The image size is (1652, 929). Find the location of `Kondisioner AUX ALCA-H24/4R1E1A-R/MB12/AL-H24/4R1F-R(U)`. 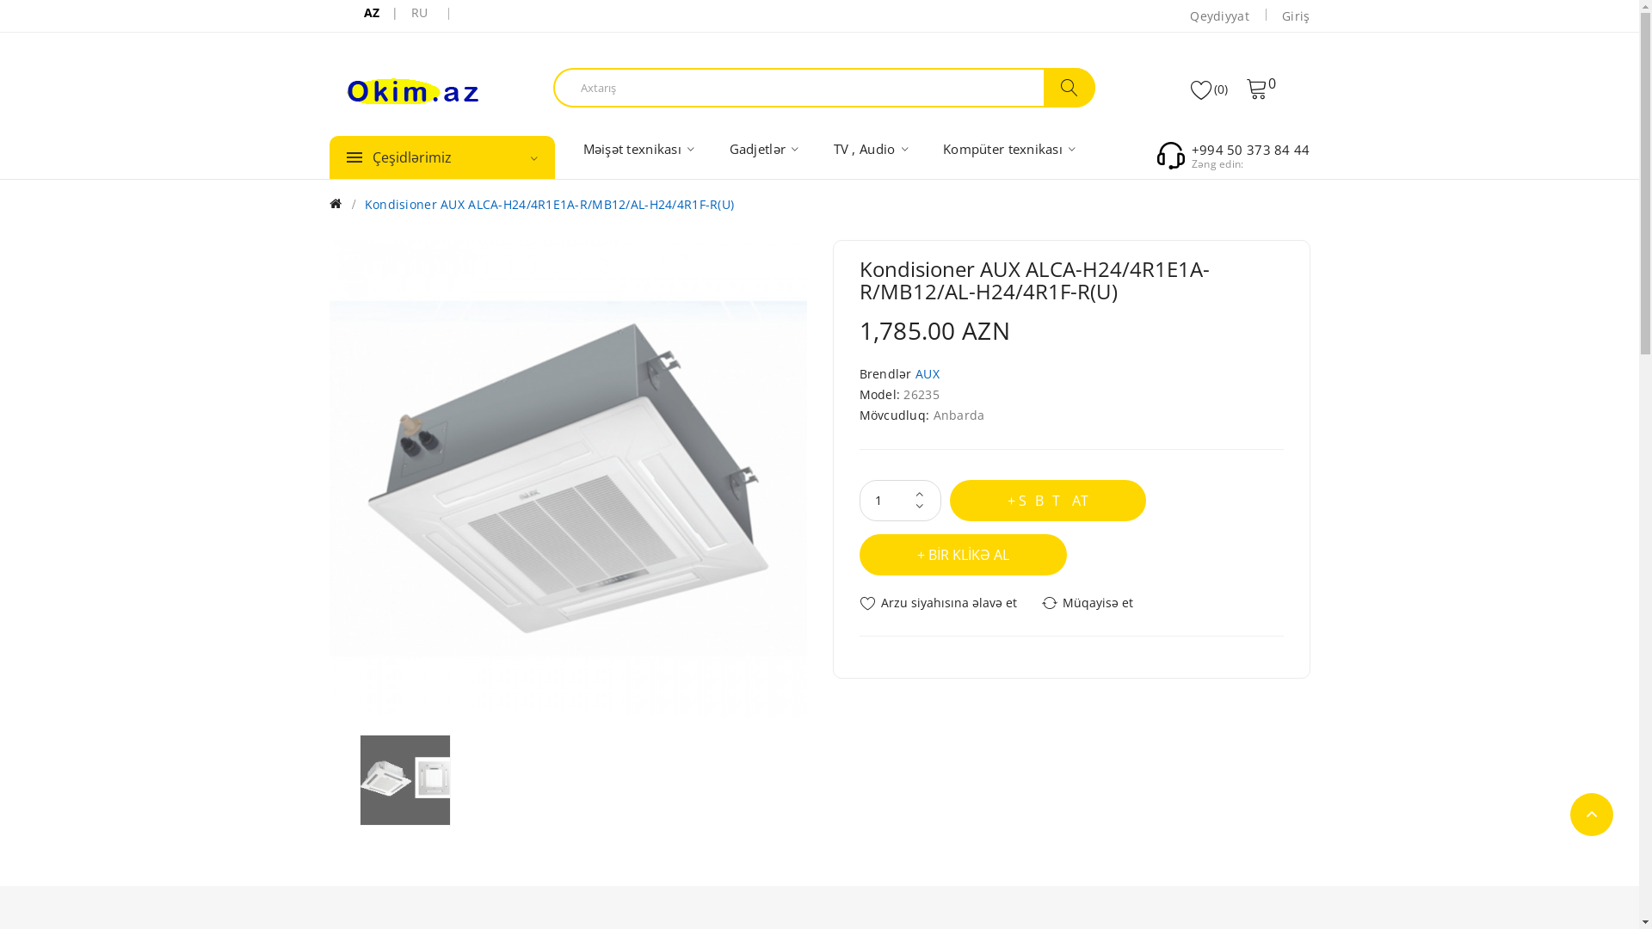

Kondisioner AUX ALCA-H24/4R1E1A-R/MB12/AL-H24/4R1F-R(U) is located at coordinates (405, 780).